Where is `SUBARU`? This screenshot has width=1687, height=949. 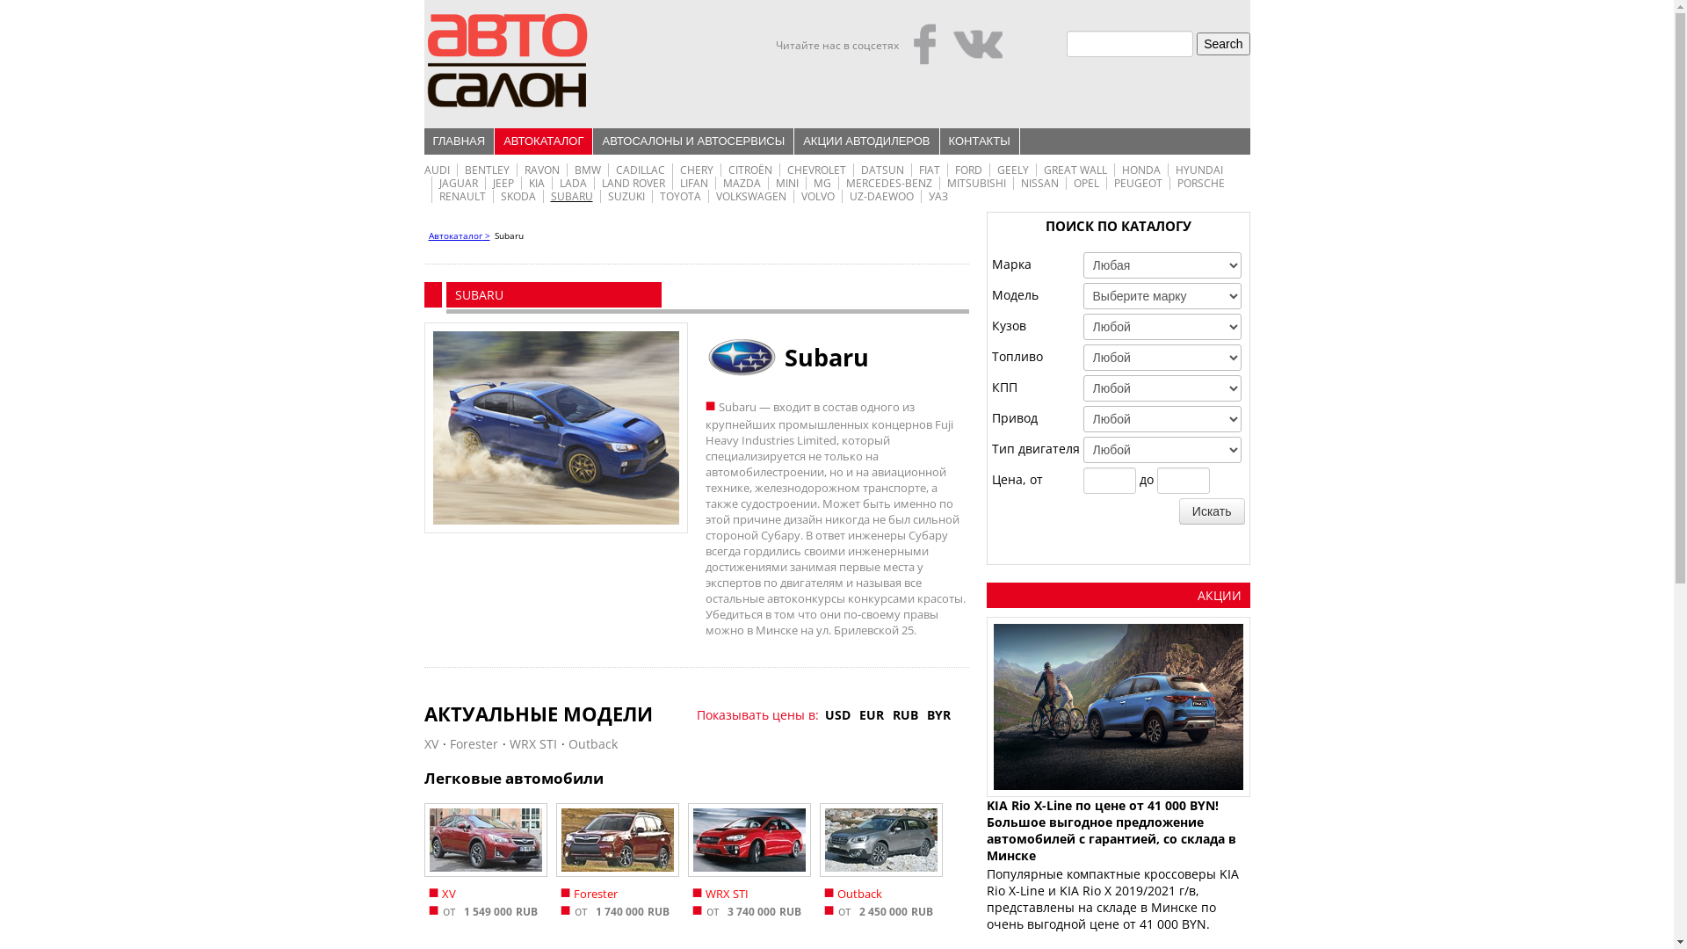 SUBARU is located at coordinates (480, 295).